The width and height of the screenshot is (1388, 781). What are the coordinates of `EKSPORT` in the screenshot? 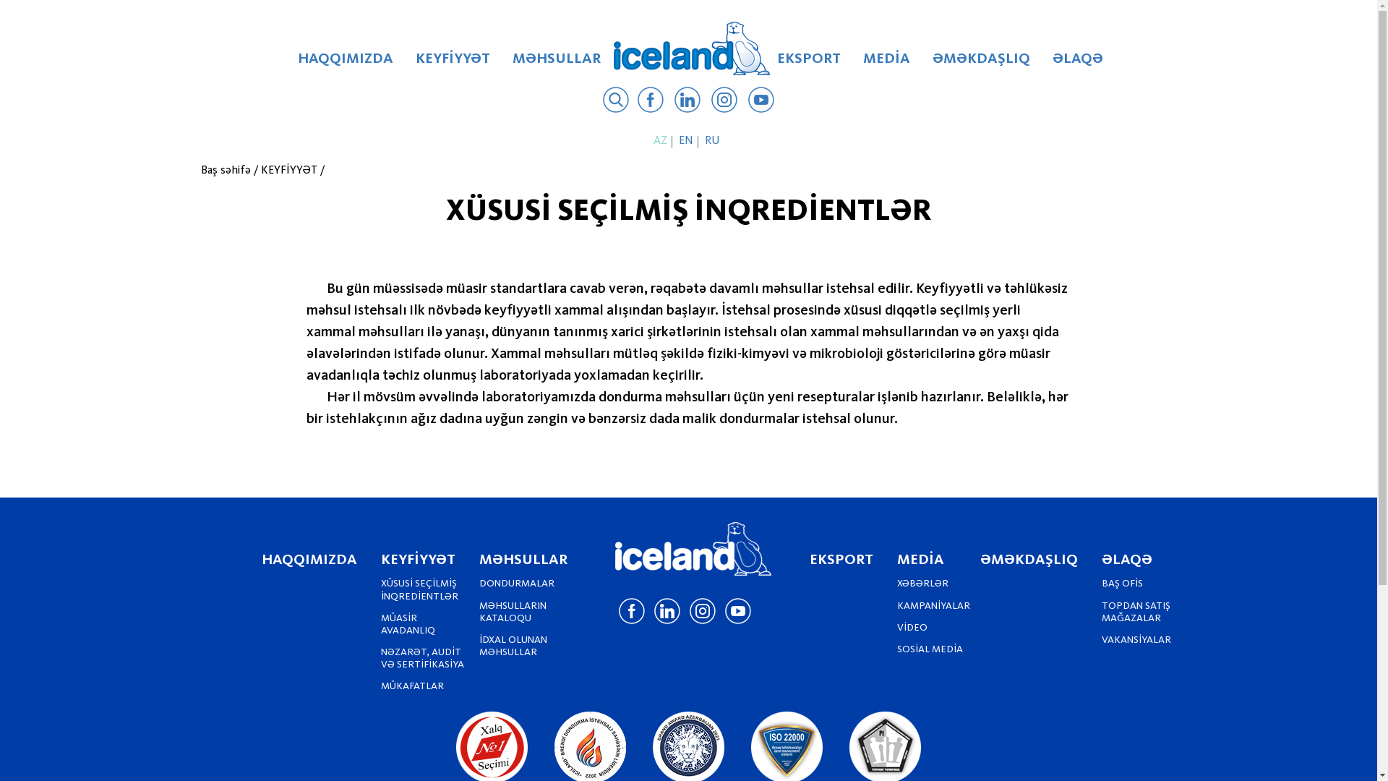 It's located at (808, 64).